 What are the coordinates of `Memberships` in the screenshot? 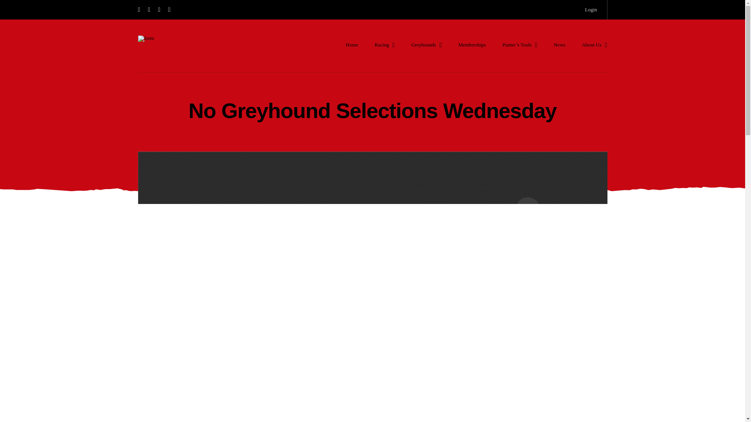 It's located at (472, 45).